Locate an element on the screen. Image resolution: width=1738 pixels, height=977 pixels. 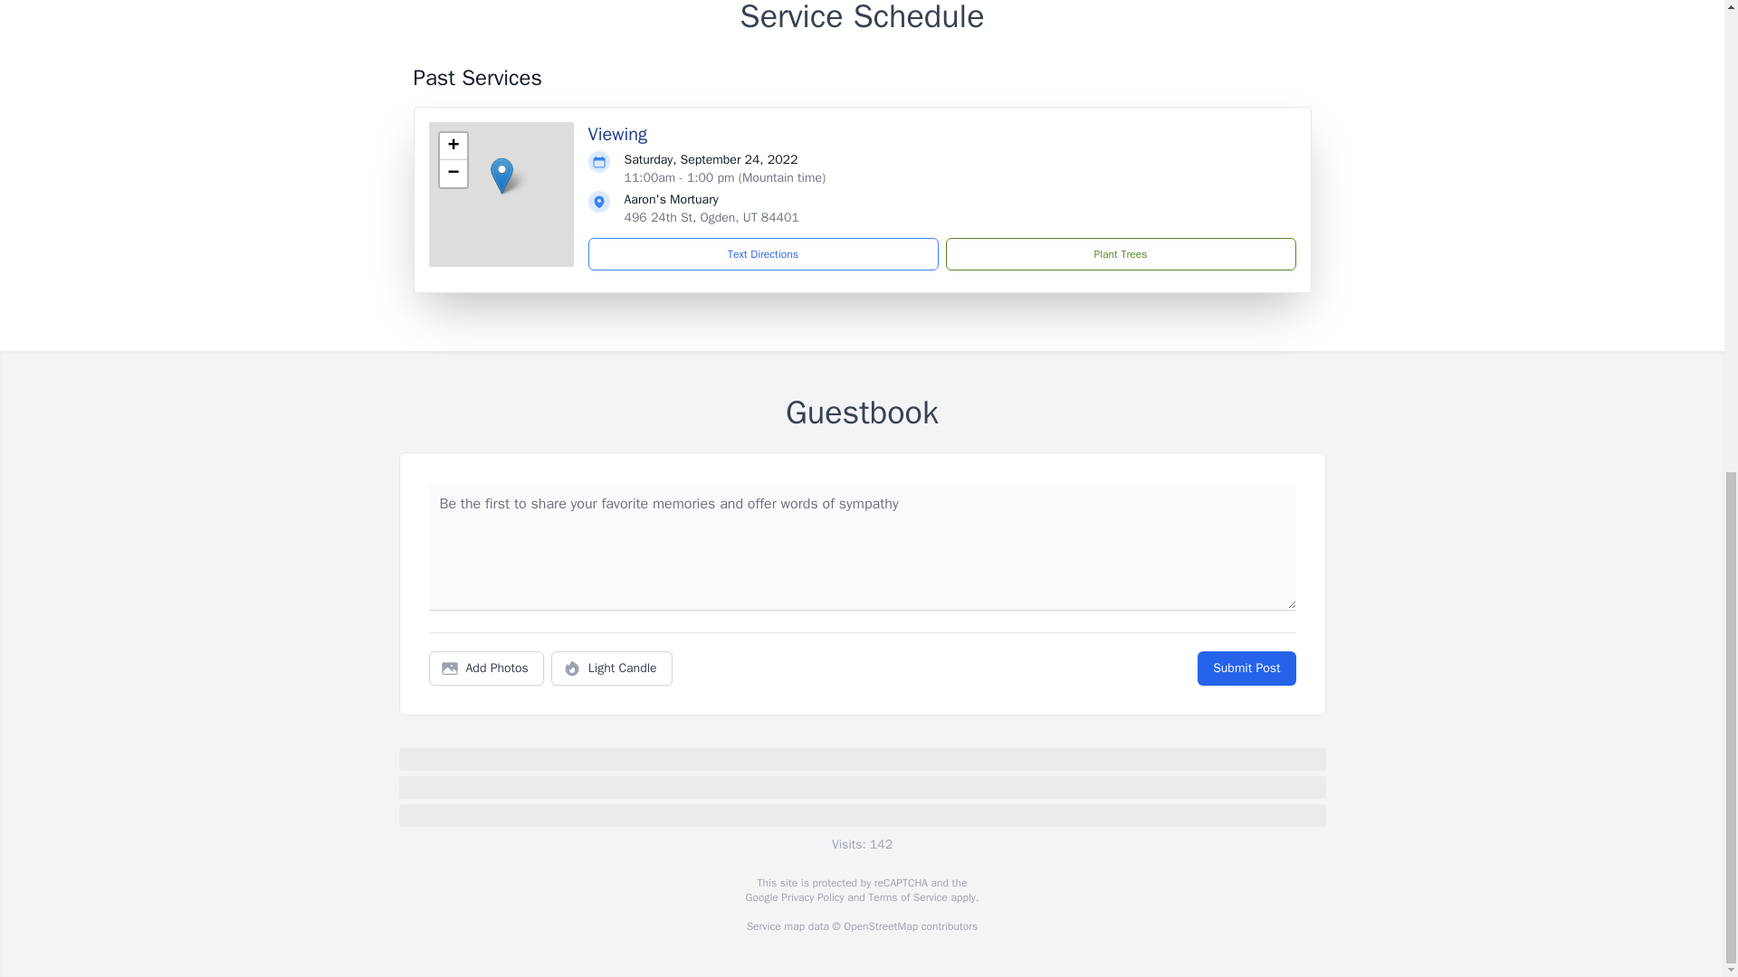
496 24th St, Ogden, UT 84401 is located at coordinates (711, 217).